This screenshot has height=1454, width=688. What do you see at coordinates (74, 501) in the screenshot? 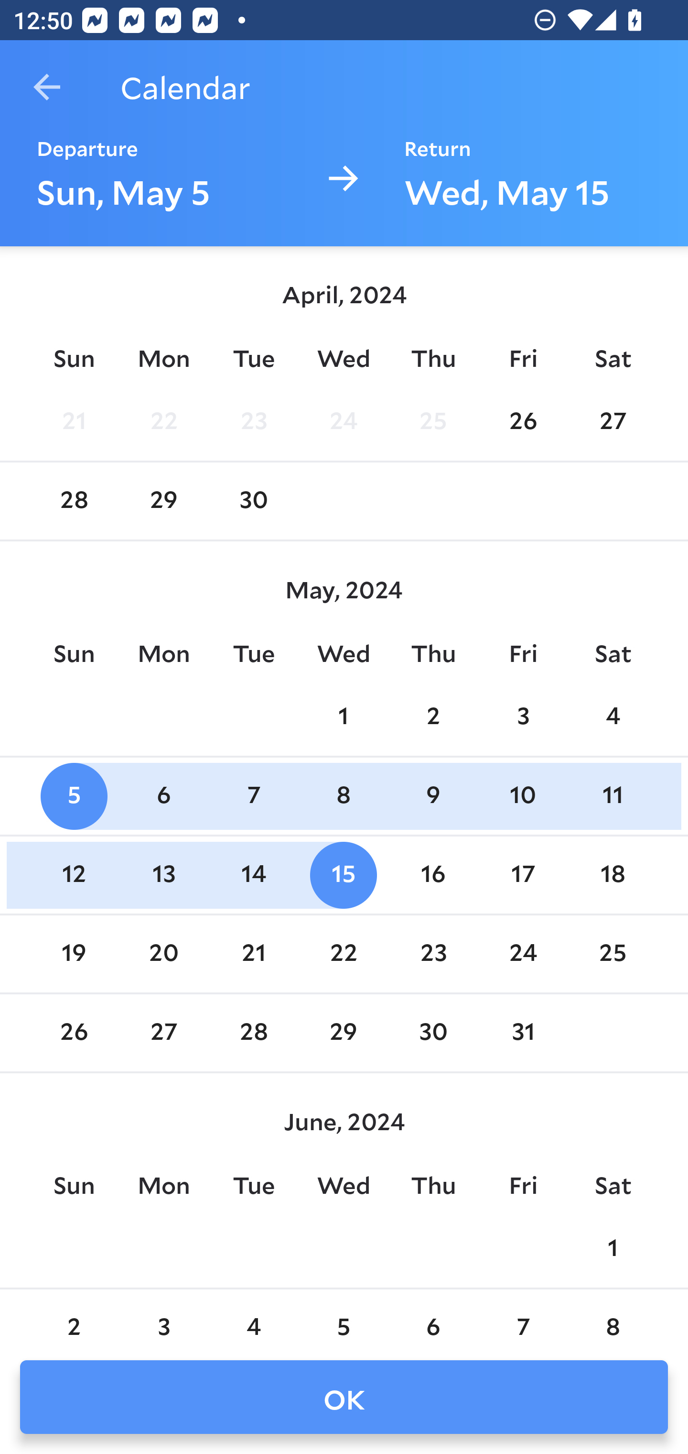
I see `28` at bounding box center [74, 501].